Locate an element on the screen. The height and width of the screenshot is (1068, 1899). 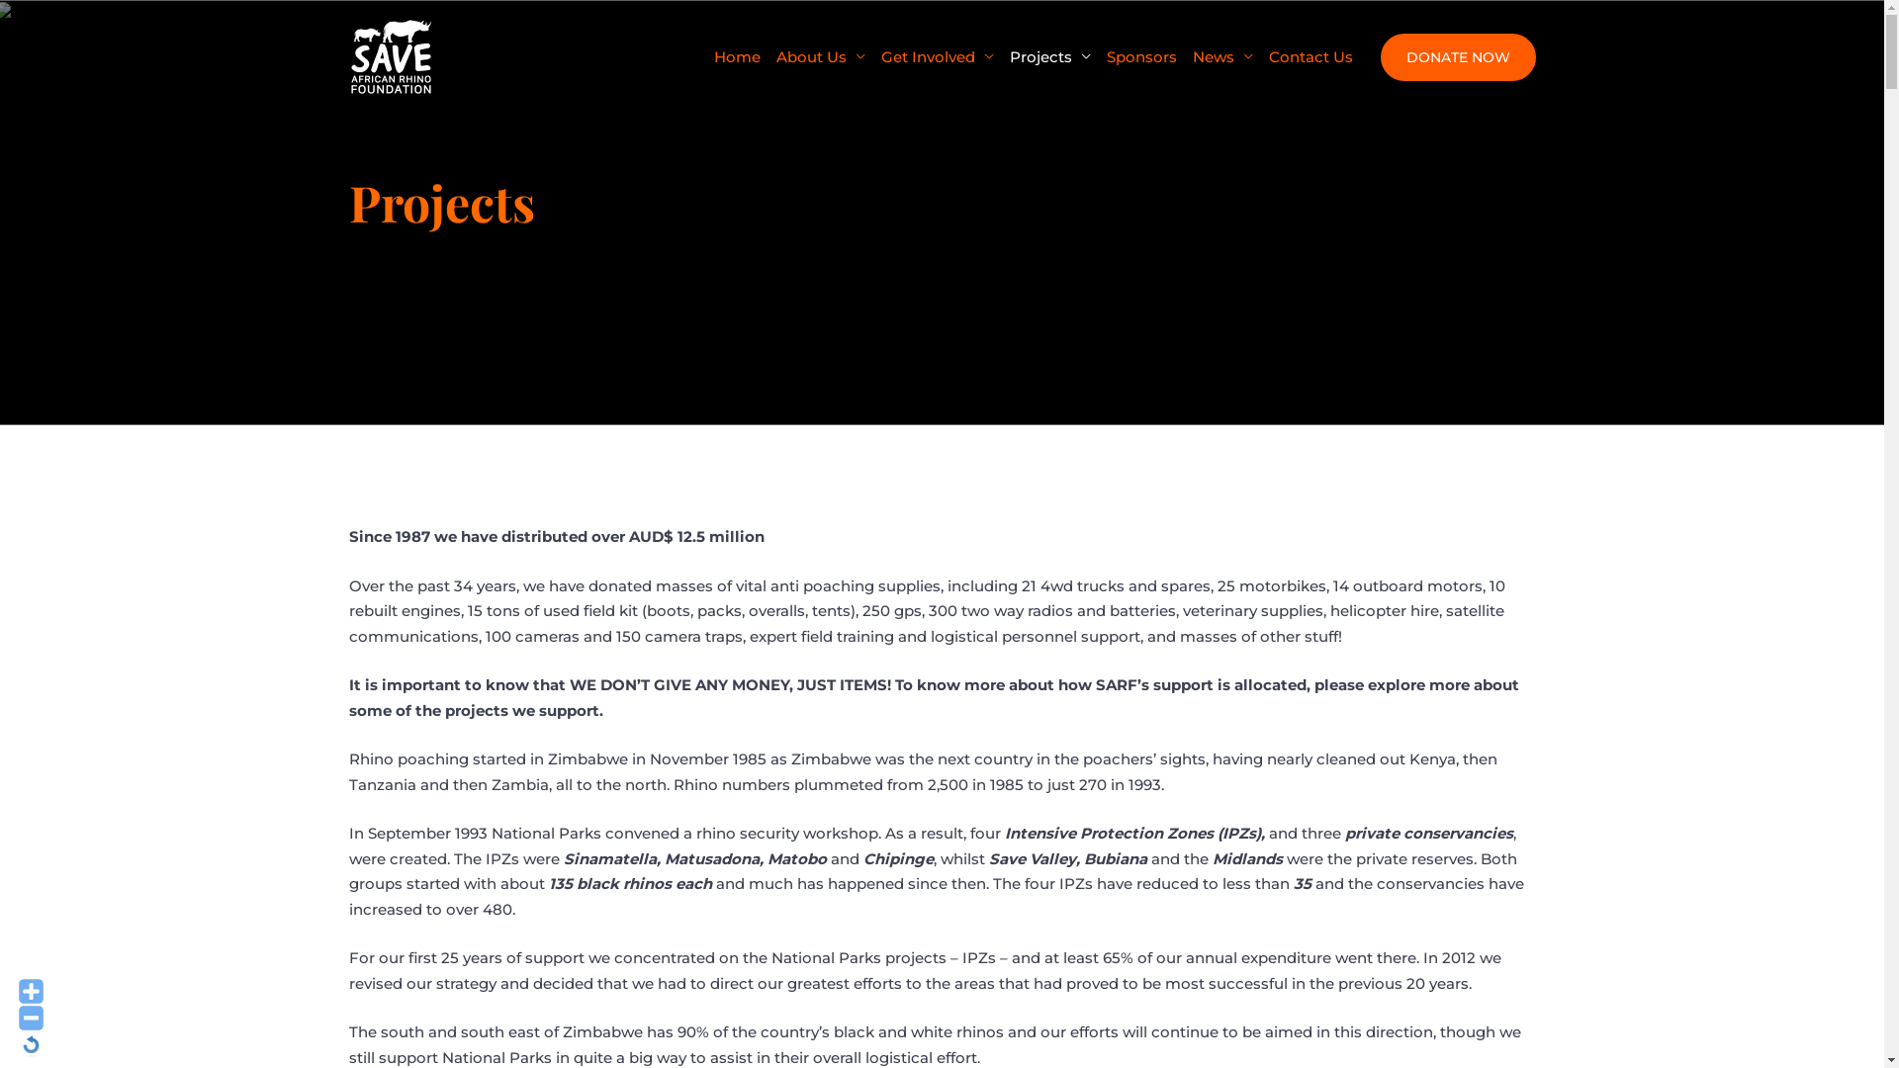
Increase font size is located at coordinates (32, 991).